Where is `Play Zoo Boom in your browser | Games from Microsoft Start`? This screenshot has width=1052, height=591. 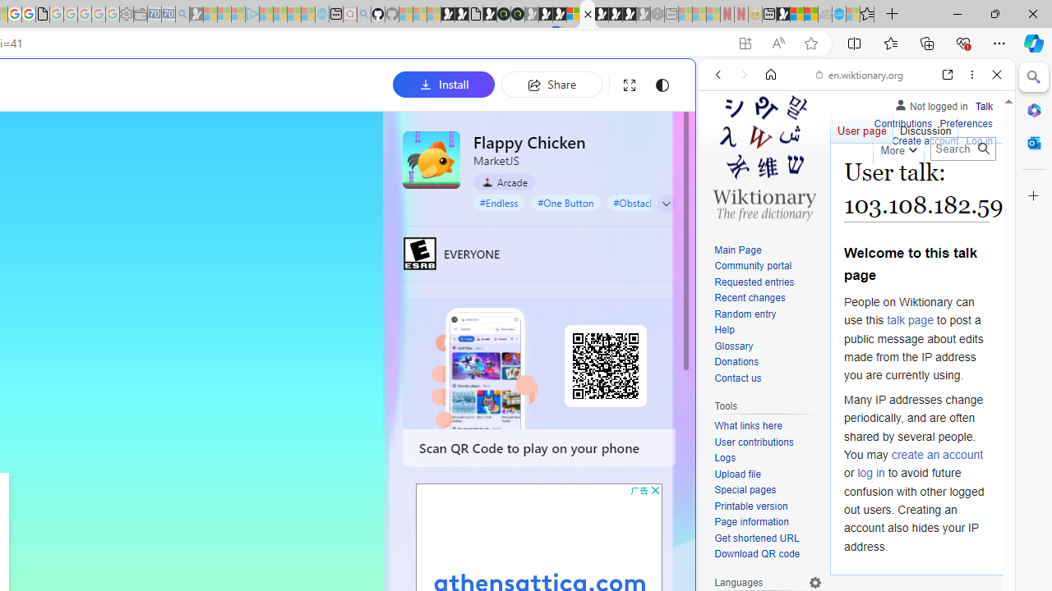
Play Zoo Boom in your browser | Games from Microsoft Start is located at coordinates (462, 15).